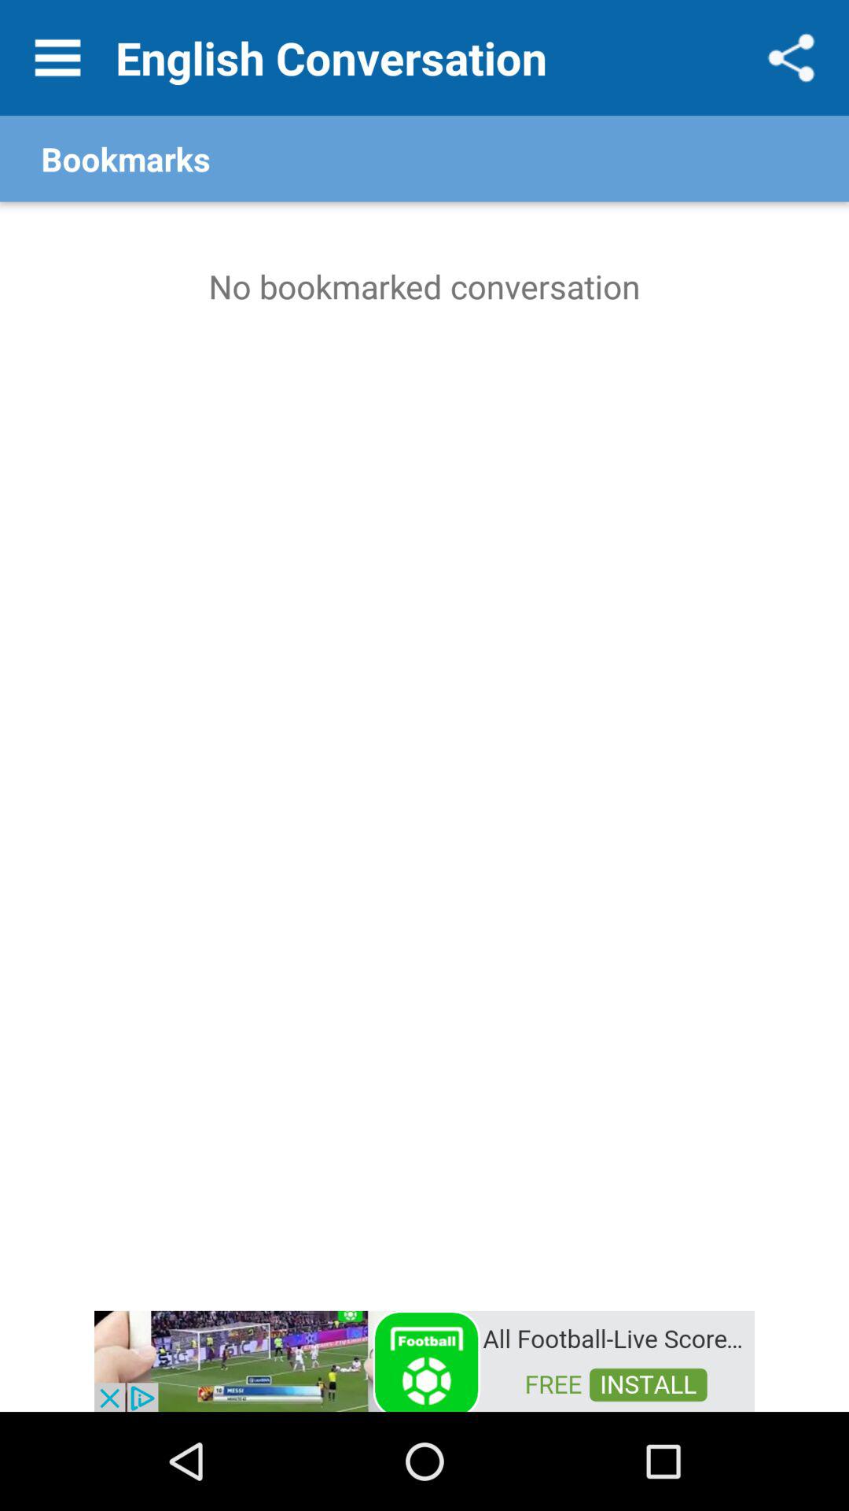 This screenshot has height=1511, width=849. Describe the element at coordinates (424, 1360) in the screenshot. I see `all football` at that location.